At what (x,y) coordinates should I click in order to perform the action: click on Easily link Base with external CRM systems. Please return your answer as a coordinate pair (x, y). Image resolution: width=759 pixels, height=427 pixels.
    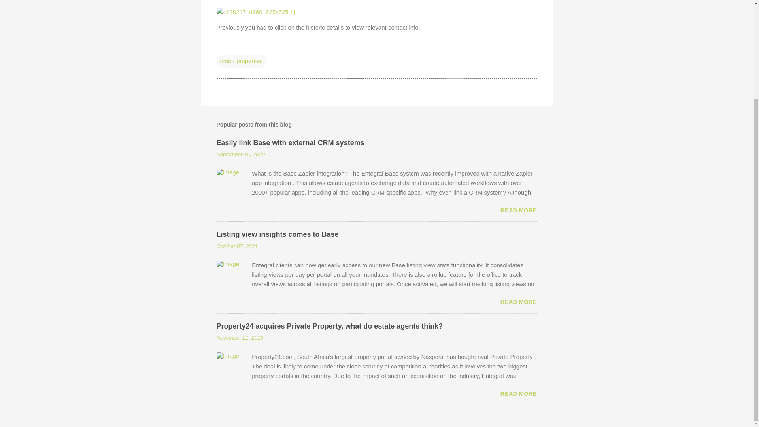
    Looking at the image, I should click on (290, 143).